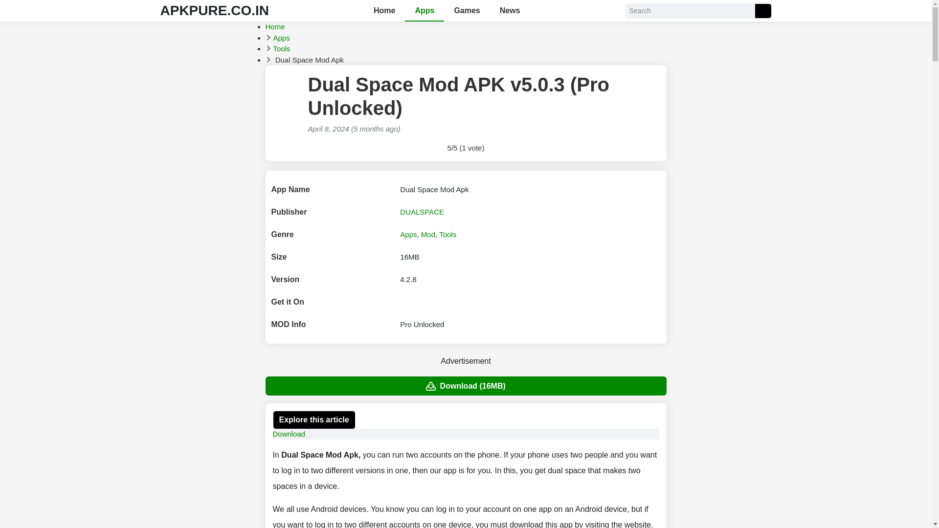 Image resolution: width=939 pixels, height=528 pixels. I want to click on DUALSPACE, so click(422, 212).